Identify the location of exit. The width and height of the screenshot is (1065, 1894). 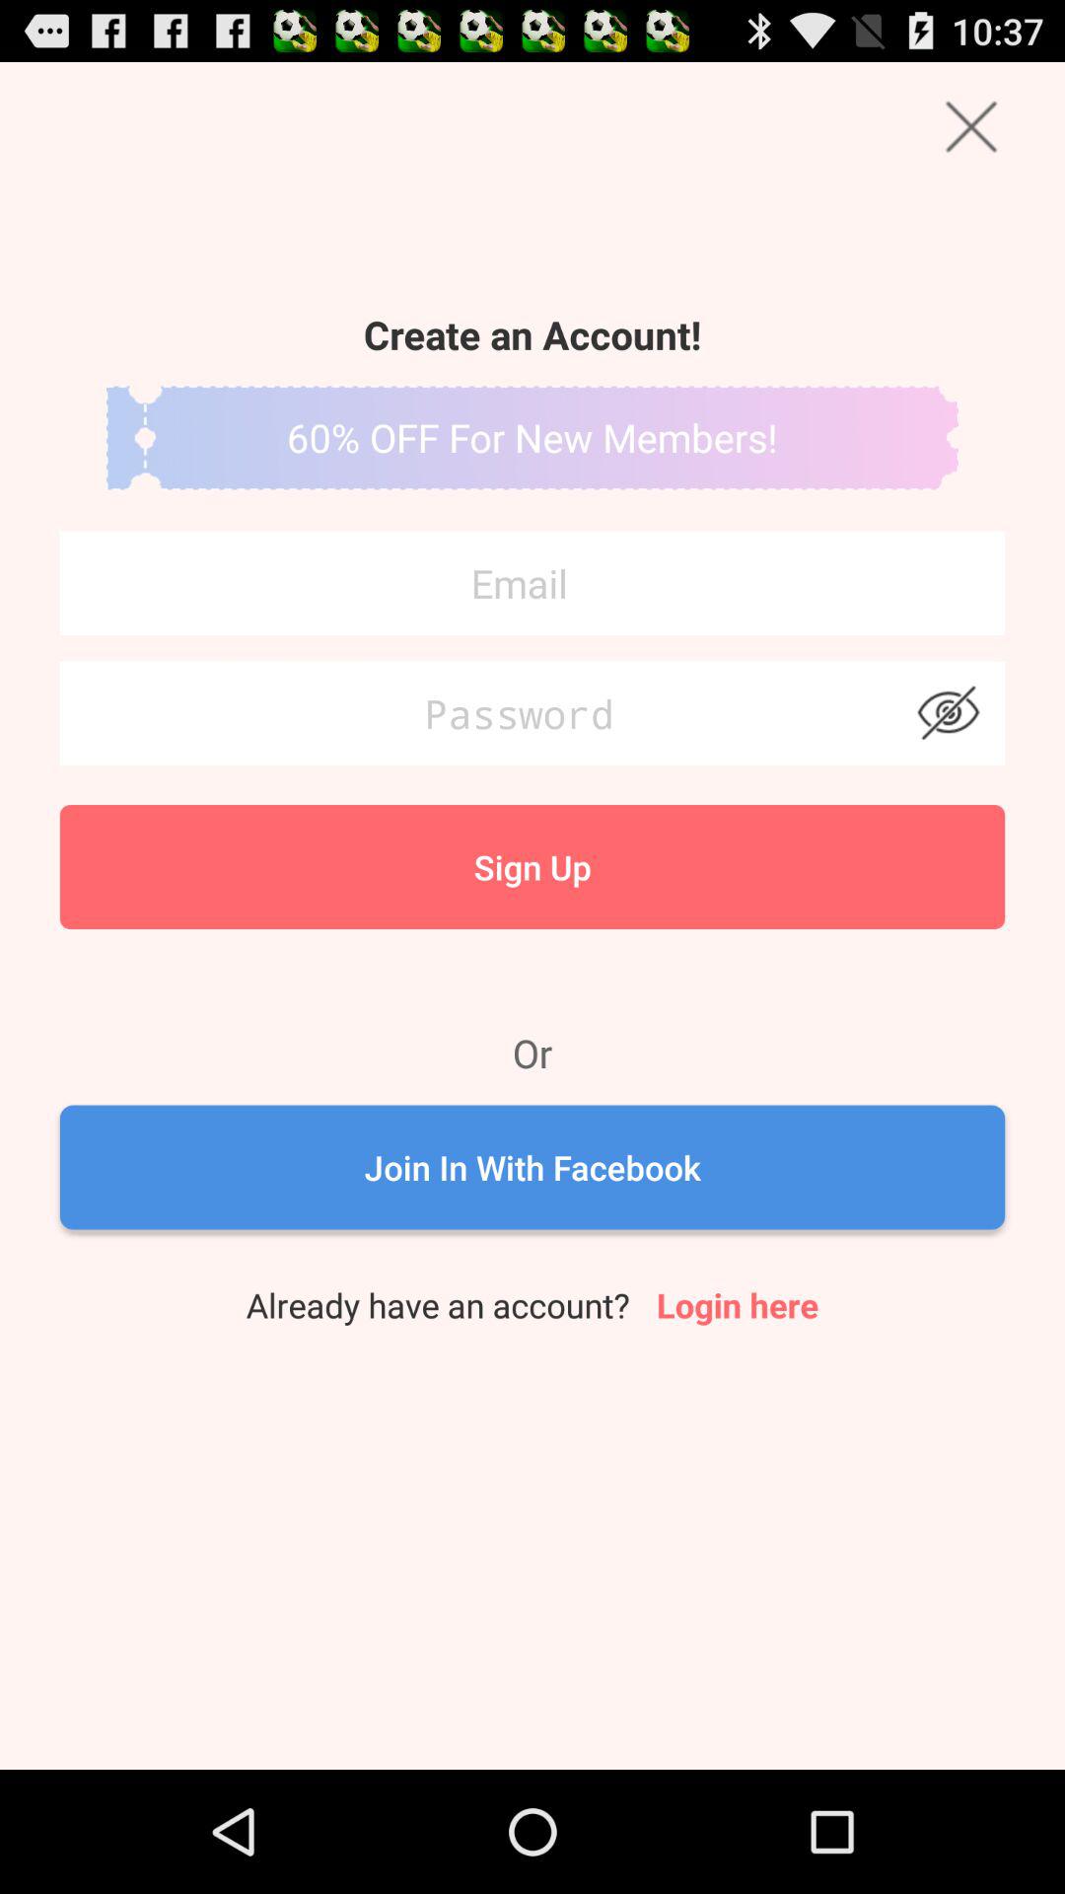
(970, 126).